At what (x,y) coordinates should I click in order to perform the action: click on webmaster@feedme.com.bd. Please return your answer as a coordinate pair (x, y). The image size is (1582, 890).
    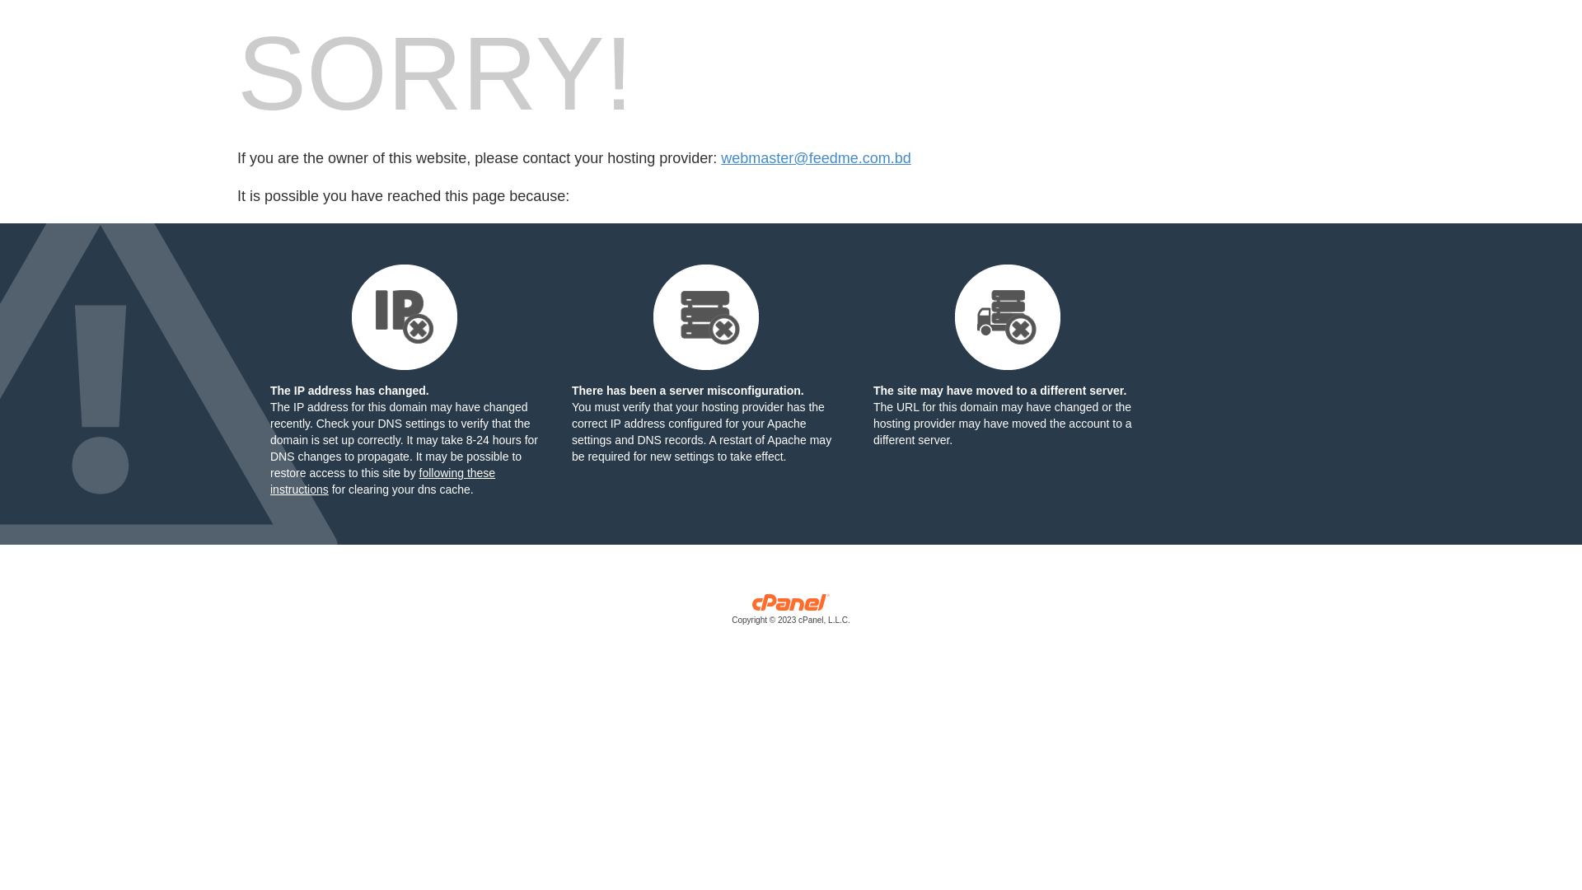
    Looking at the image, I should click on (816, 158).